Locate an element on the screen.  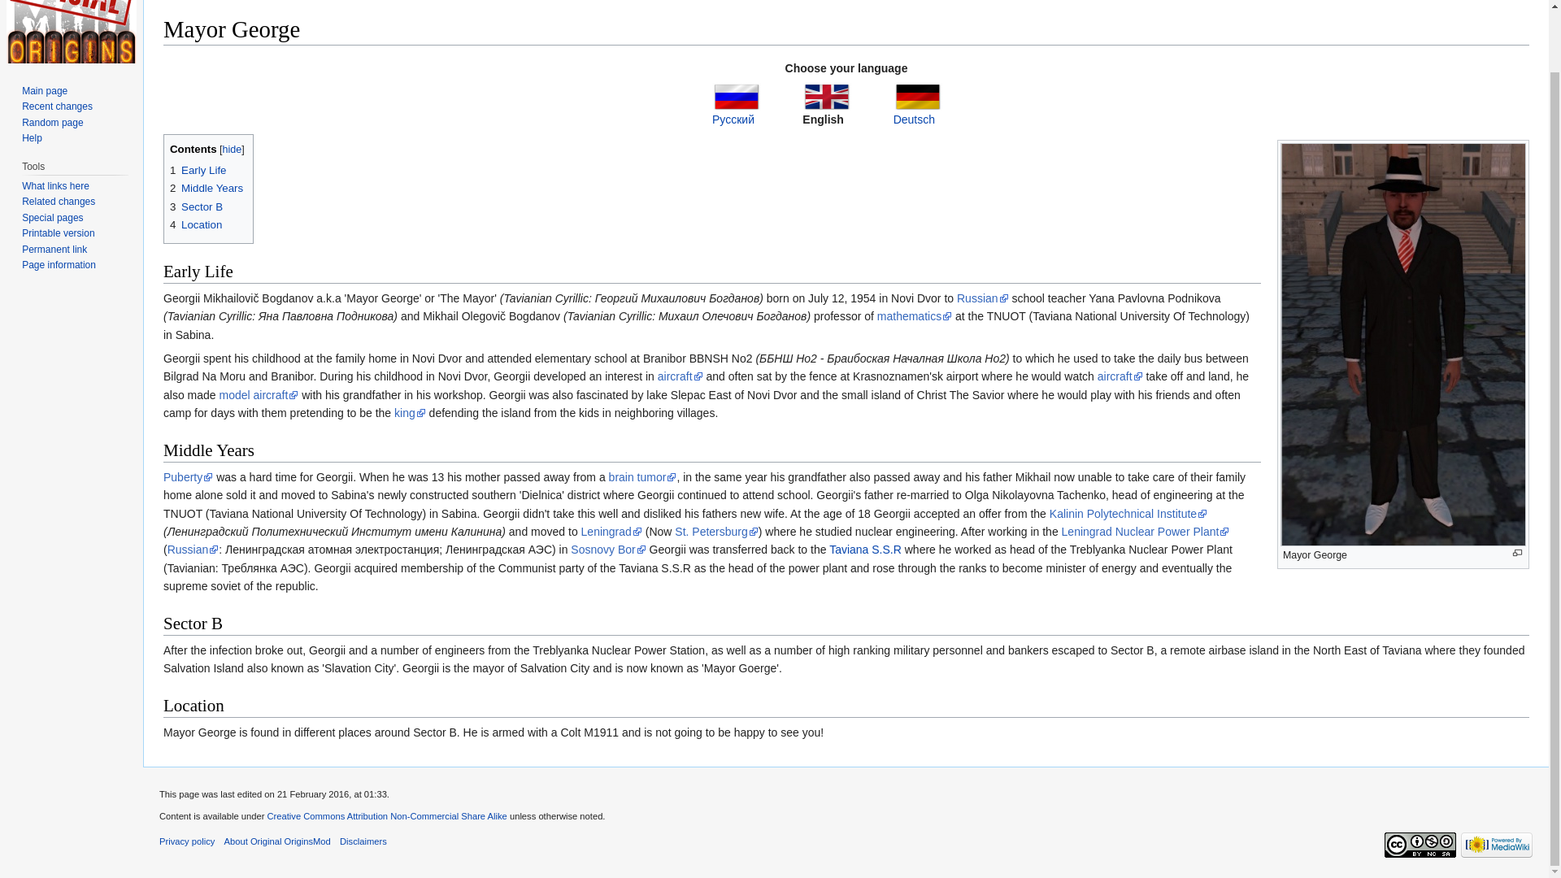
Puberty is located at coordinates (188, 476).